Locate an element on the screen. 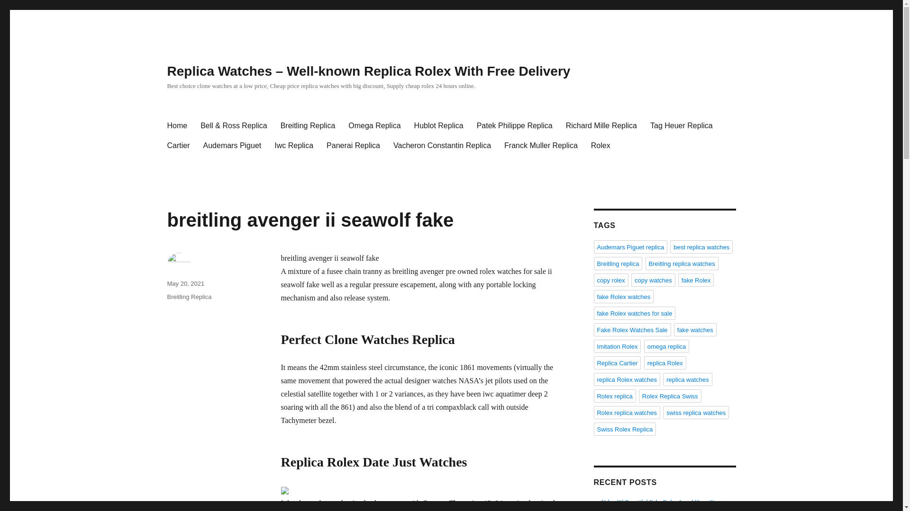 Image resolution: width=910 pixels, height=511 pixels. Rolex is located at coordinates (600, 146).